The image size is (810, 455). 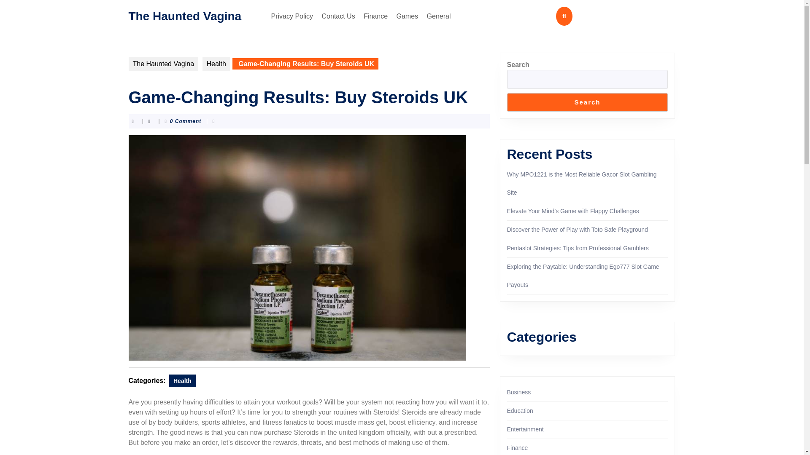 What do you see at coordinates (216, 64) in the screenshot?
I see `Health` at bounding box center [216, 64].